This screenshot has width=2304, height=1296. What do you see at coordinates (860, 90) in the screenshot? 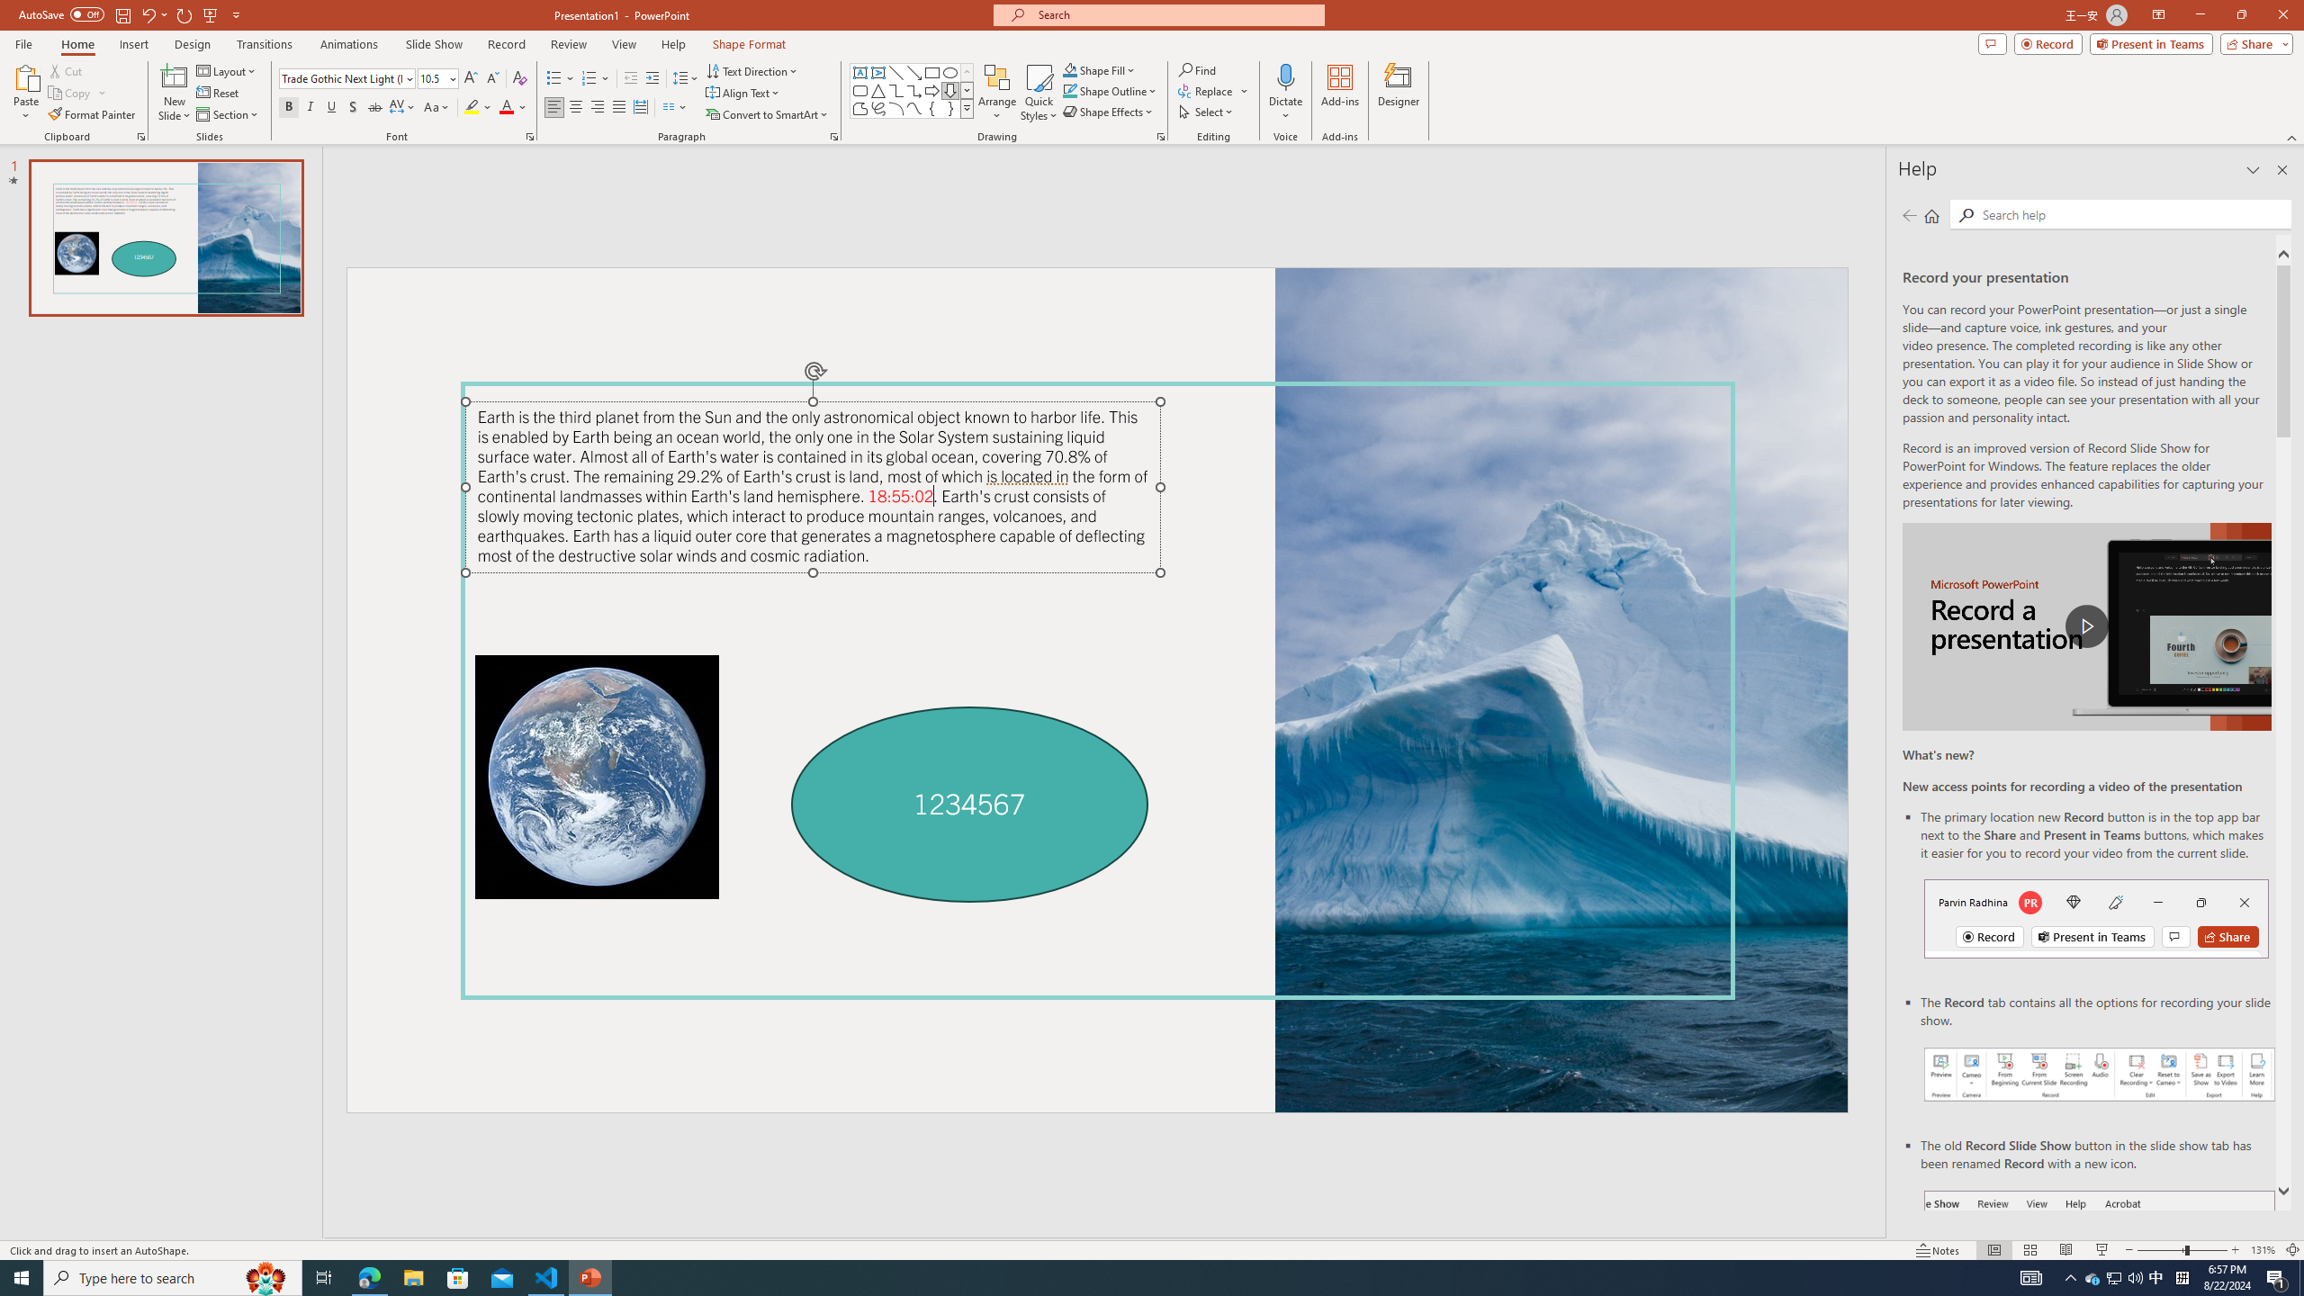
I see `Rectangle: Rounded Corners` at bounding box center [860, 90].